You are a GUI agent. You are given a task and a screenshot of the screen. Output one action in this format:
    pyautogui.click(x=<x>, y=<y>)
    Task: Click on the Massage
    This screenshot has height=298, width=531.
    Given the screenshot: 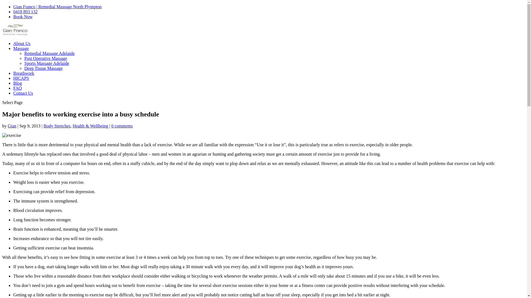 What is the action you would take?
    pyautogui.click(x=21, y=49)
    